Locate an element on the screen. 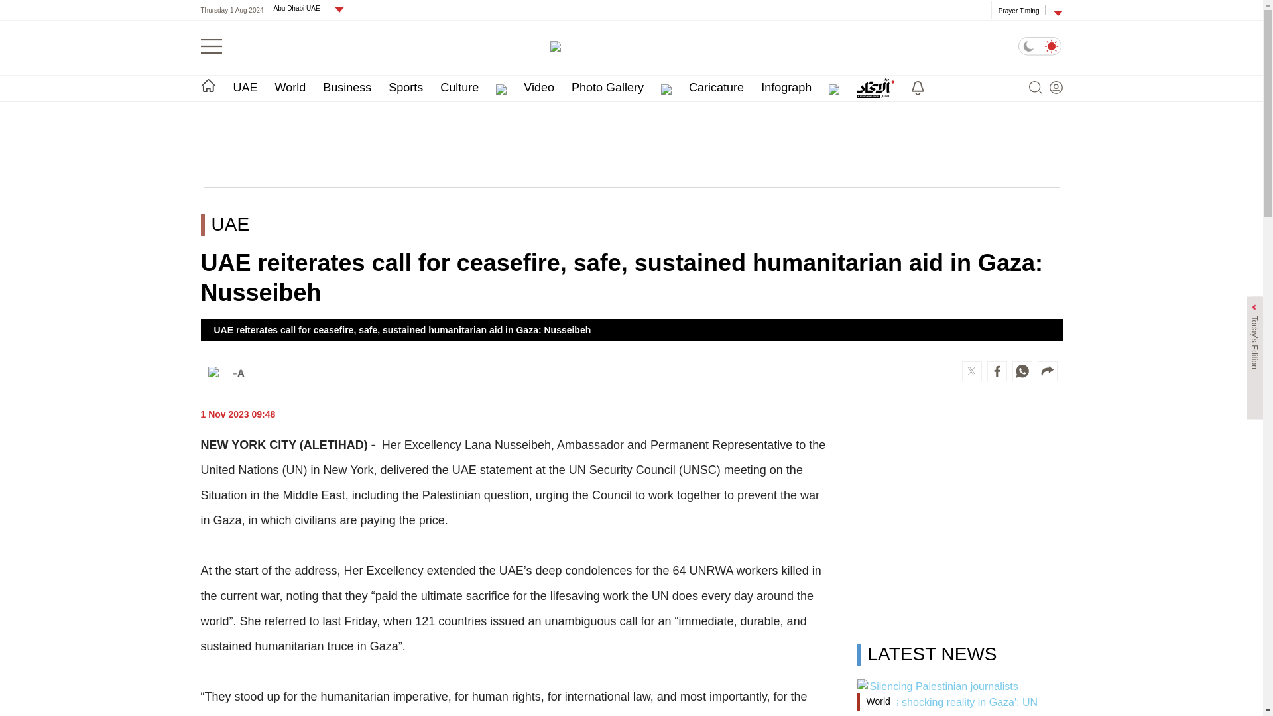 Image resolution: width=1273 pixels, height=716 pixels. Abu Dhabi UAE is located at coordinates (301, 8).